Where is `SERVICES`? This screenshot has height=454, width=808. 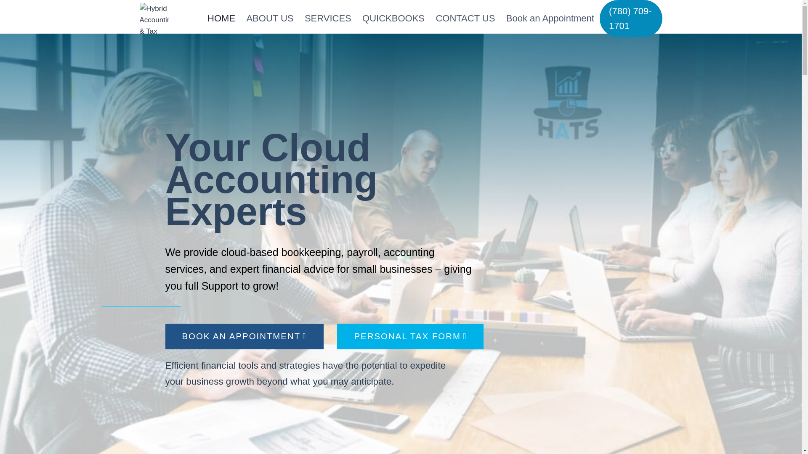 SERVICES is located at coordinates (328, 18).